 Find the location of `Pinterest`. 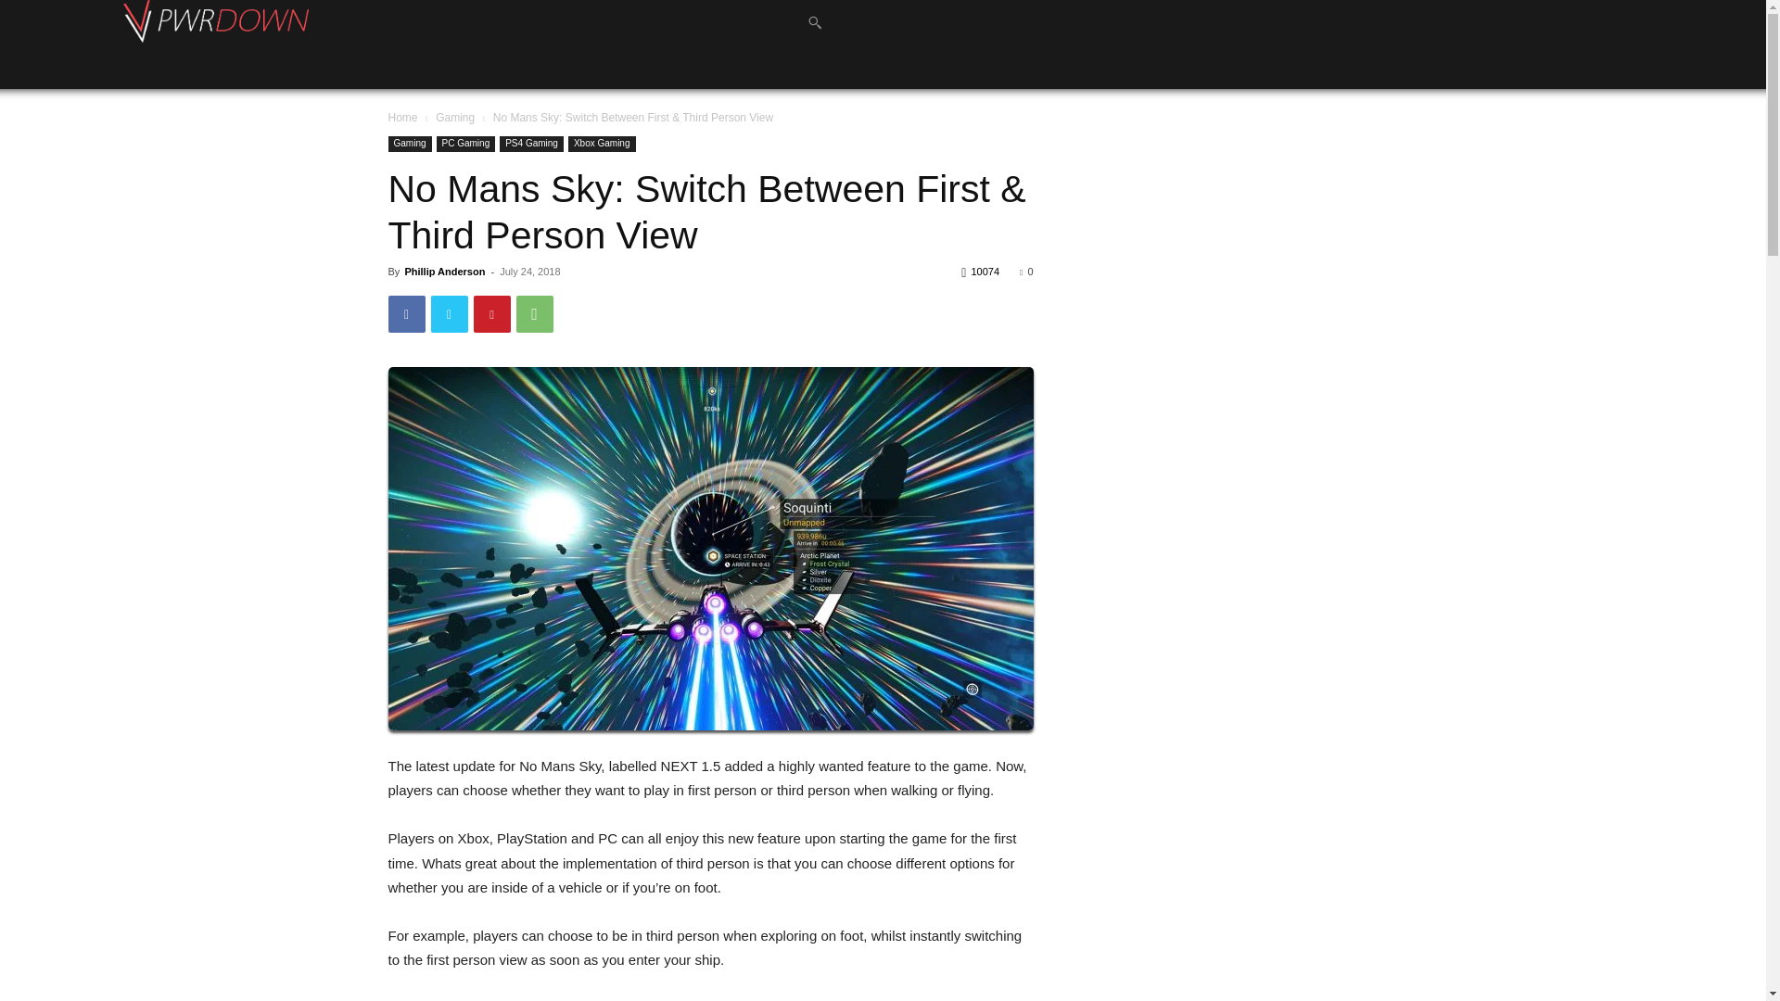

Pinterest is located at coordinates (491, 313).